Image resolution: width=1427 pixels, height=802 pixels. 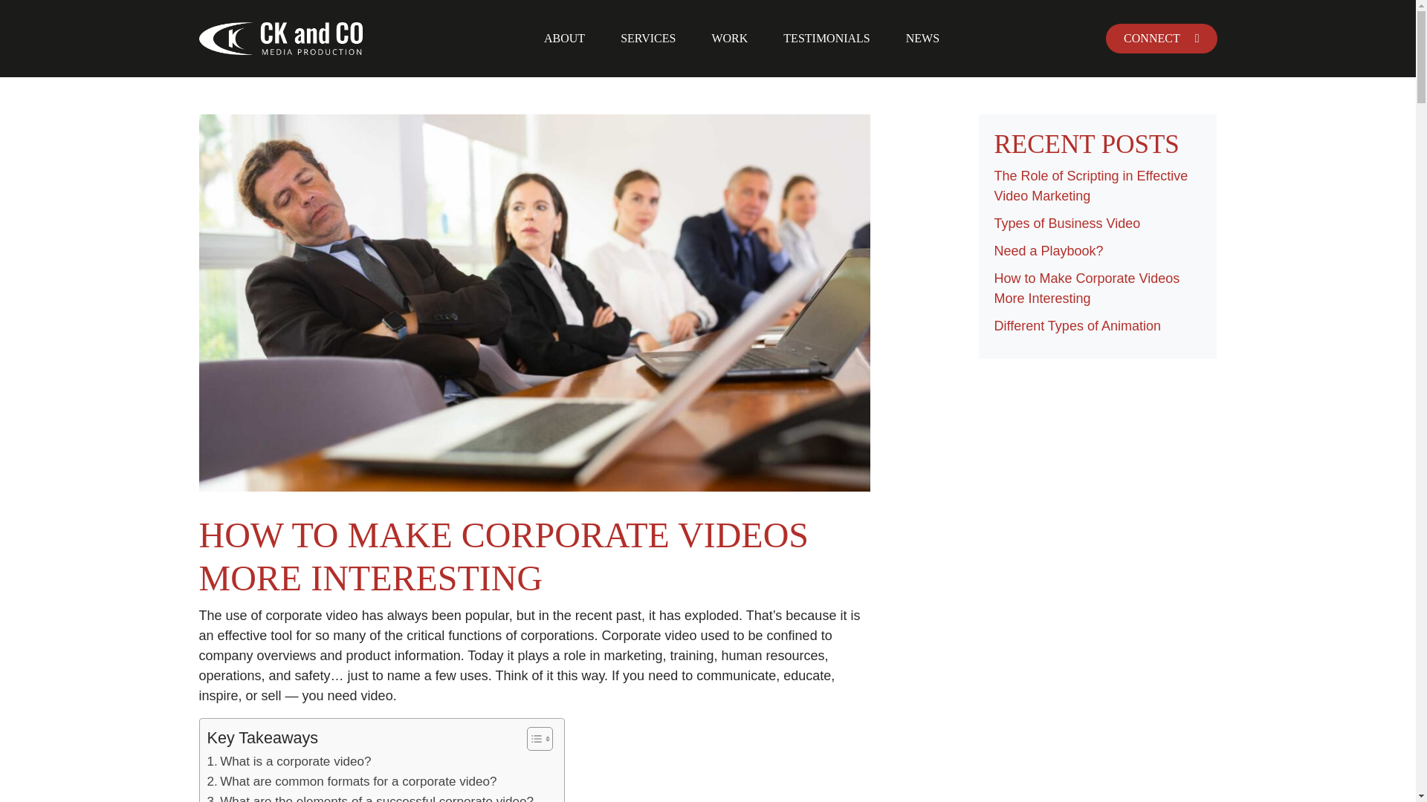 What do you see at coordinates (1161, 39) in the screenshot?
I see `CONNECT` at bounding box center [1161, 39].